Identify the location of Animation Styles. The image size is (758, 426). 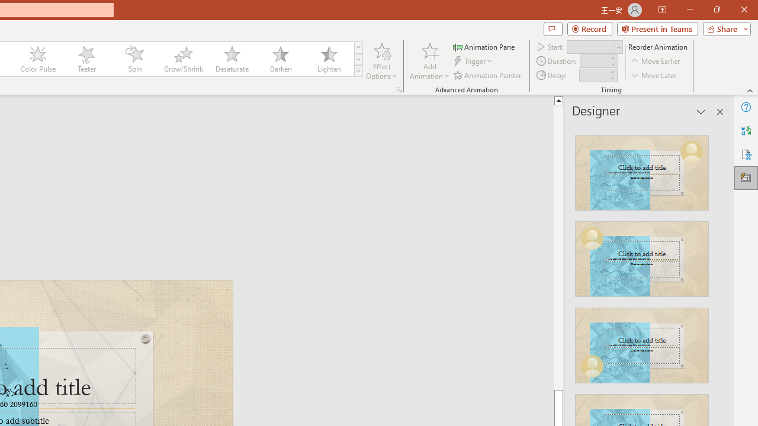
(358, 71).